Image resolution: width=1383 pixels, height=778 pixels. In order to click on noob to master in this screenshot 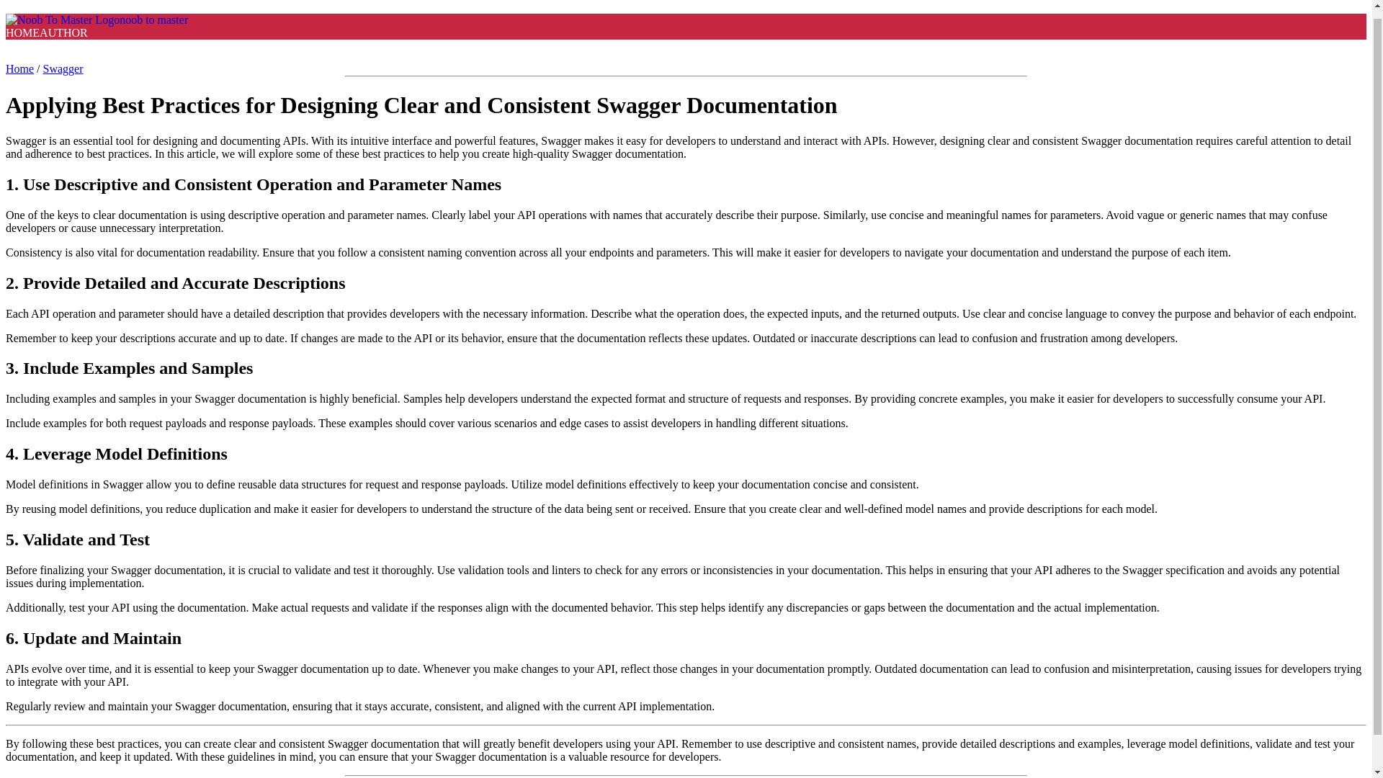, I will do `click(97, 19)`.